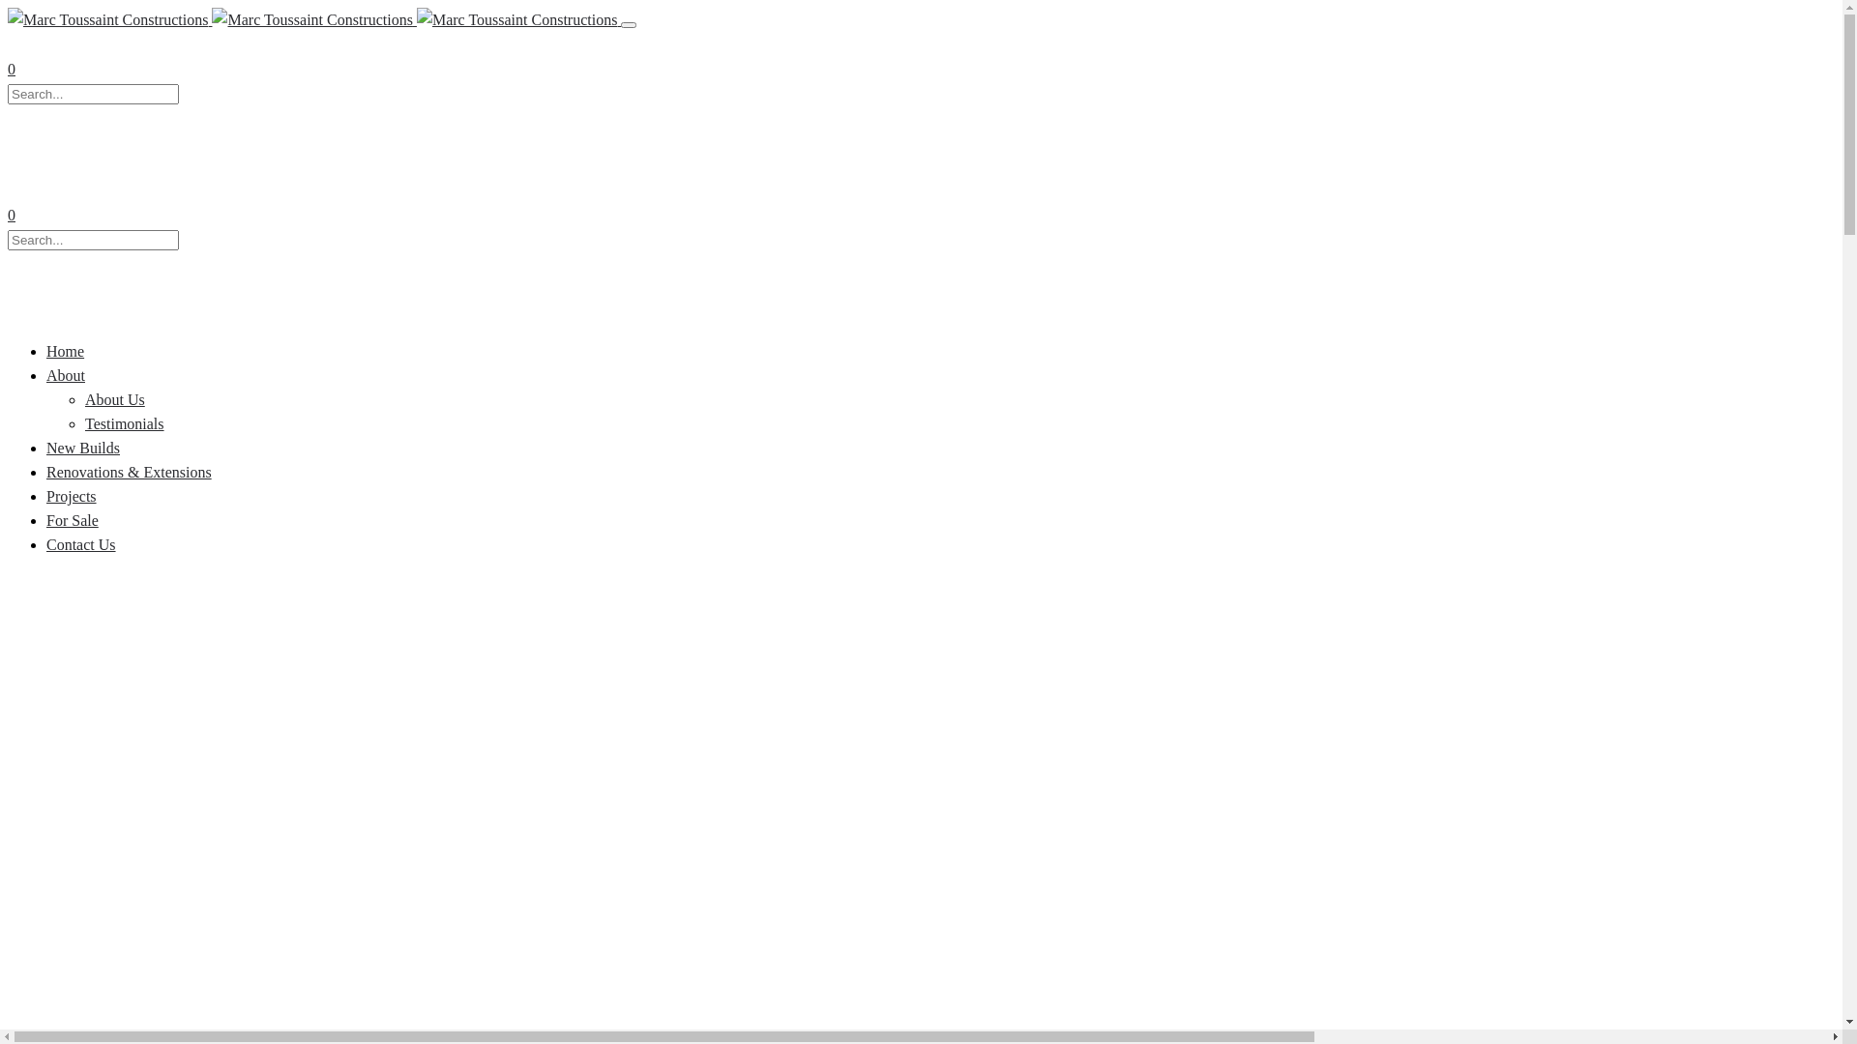 This screenshot has height=1044, width=1857. I want to click on 0, so click(12, 70).